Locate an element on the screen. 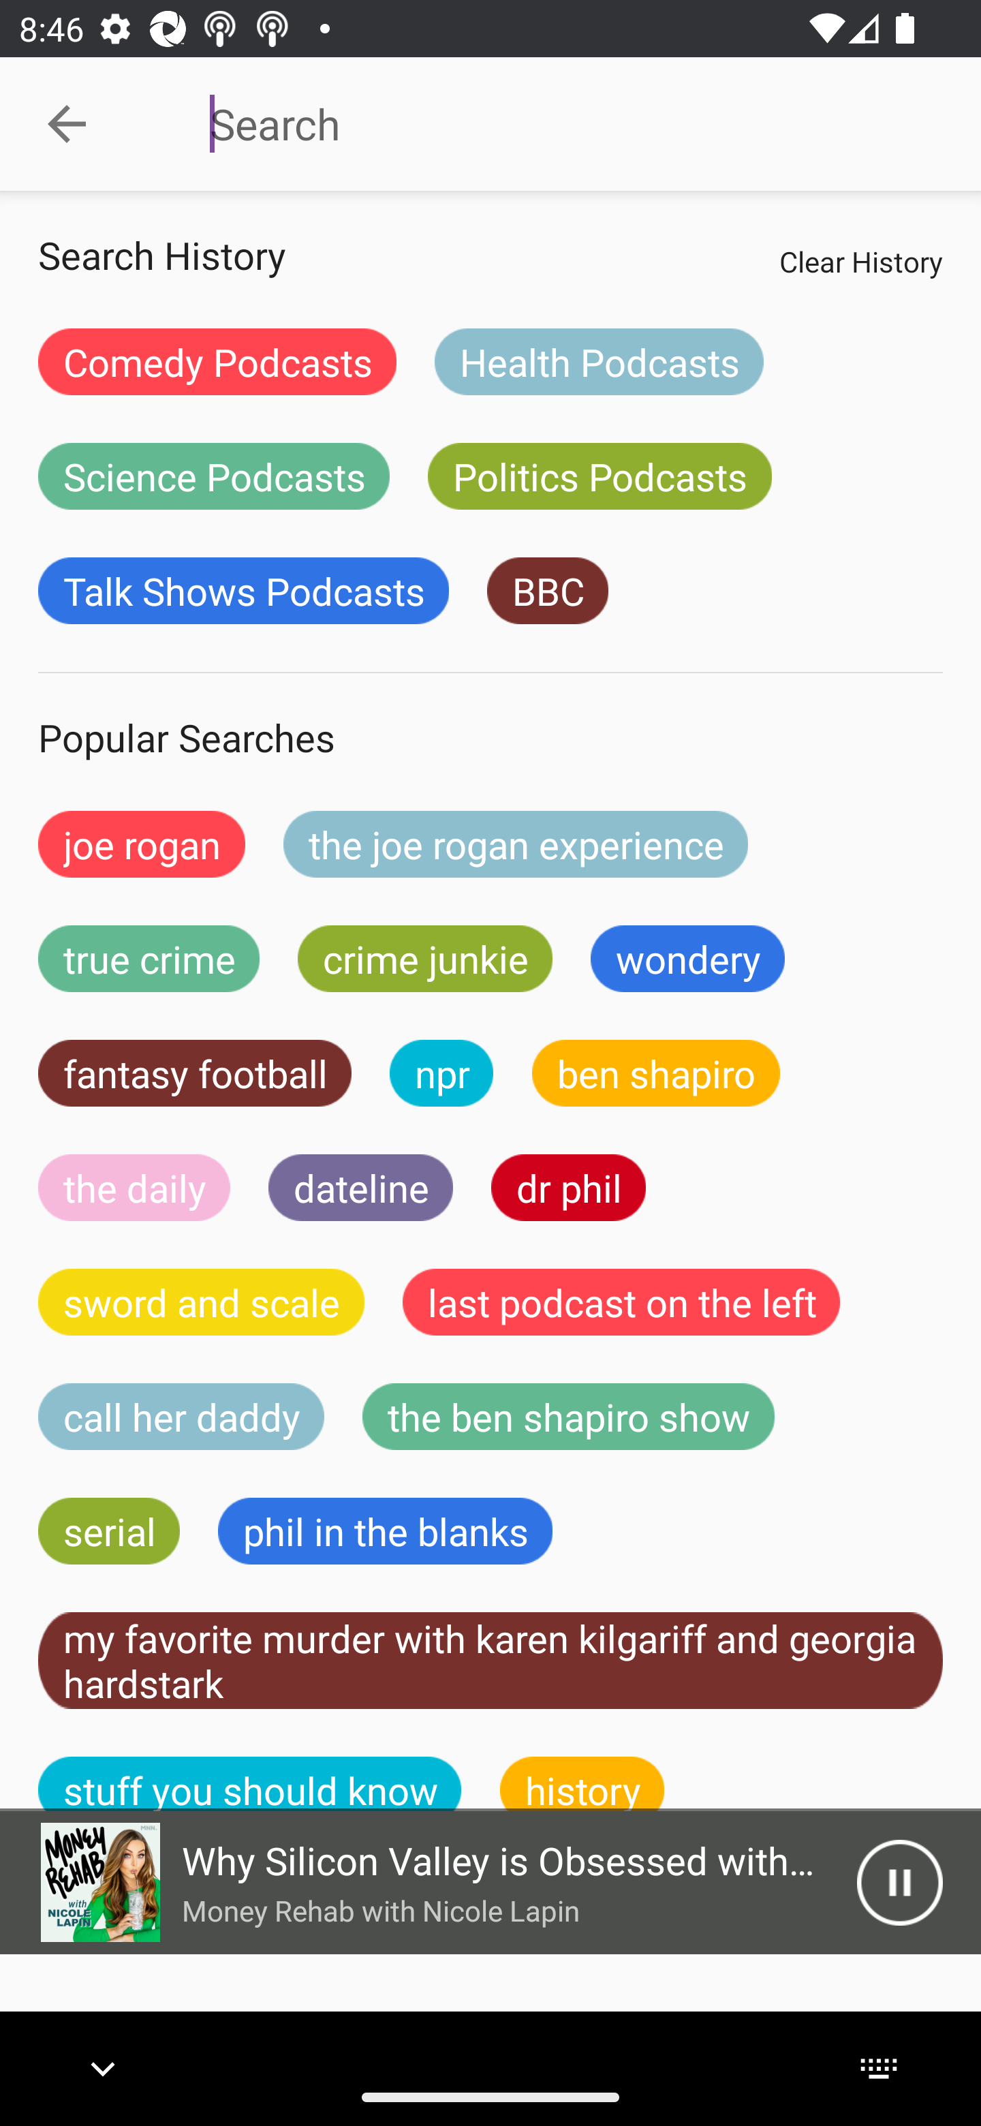  Search is located at coordinates (552, 124).